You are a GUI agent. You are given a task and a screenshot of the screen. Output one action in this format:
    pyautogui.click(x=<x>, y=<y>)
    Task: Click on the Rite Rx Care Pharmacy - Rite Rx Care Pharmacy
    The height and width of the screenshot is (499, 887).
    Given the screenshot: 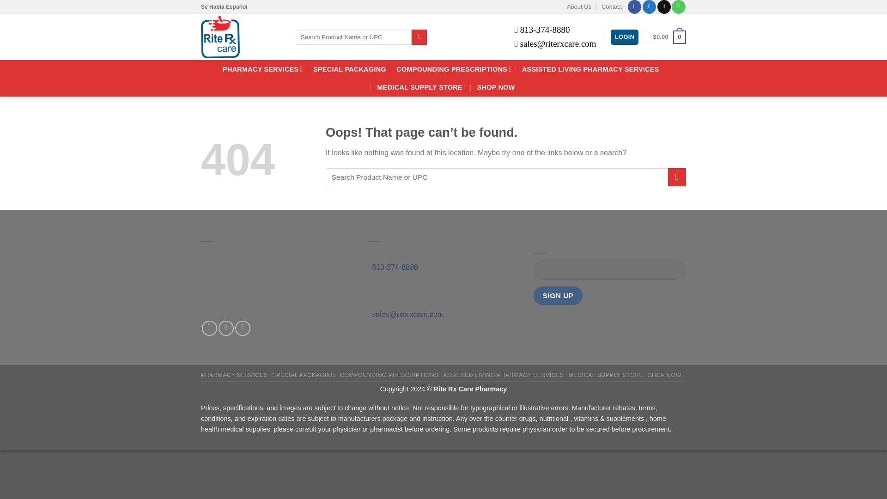 What is the action you would take?
    pyautogui.click(x=241, y=37)
    